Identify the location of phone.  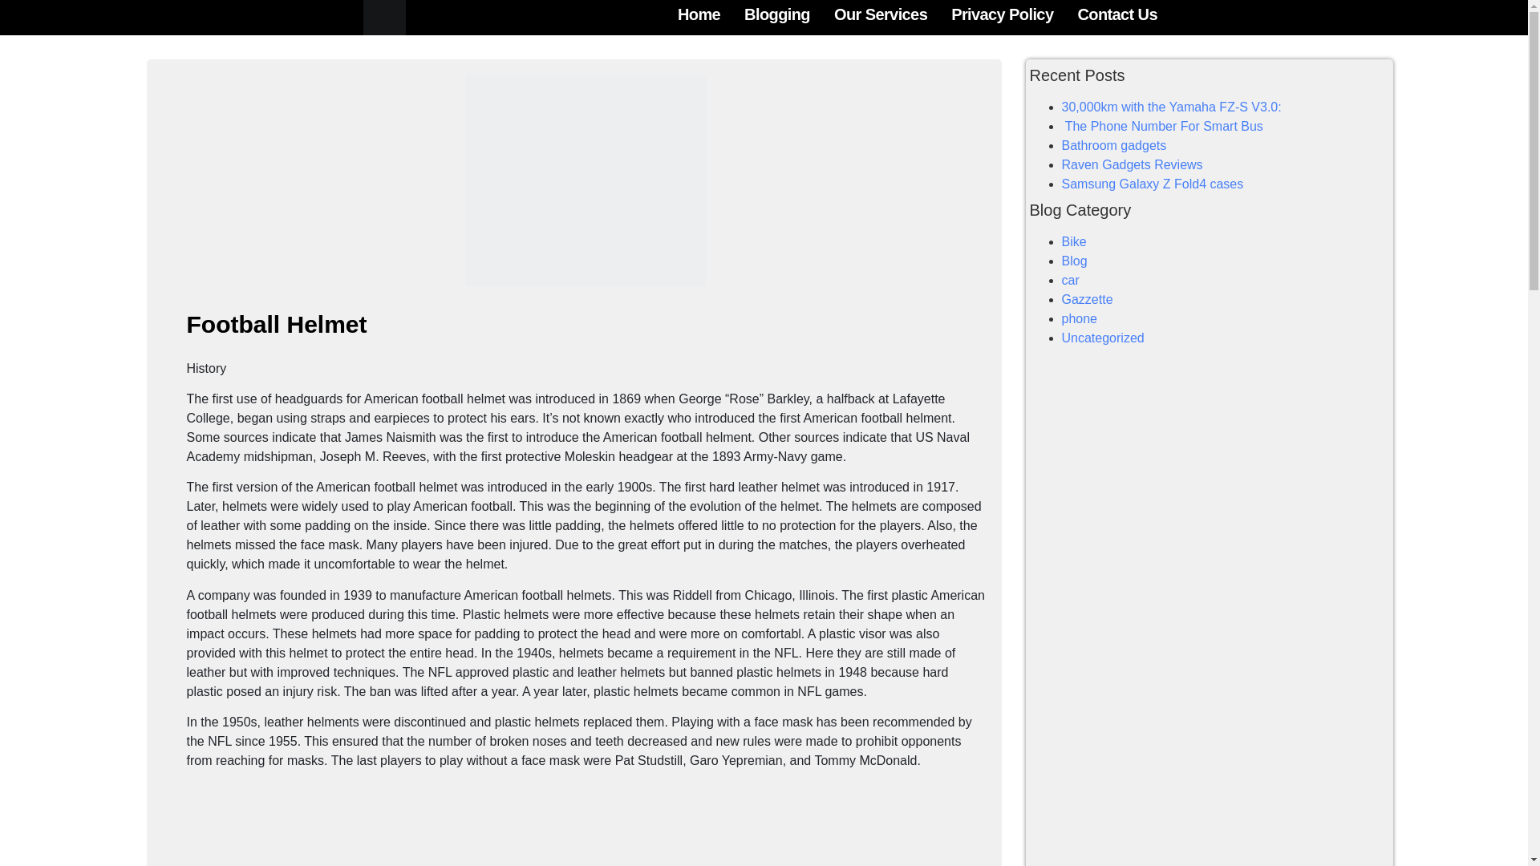
(1080, 318).